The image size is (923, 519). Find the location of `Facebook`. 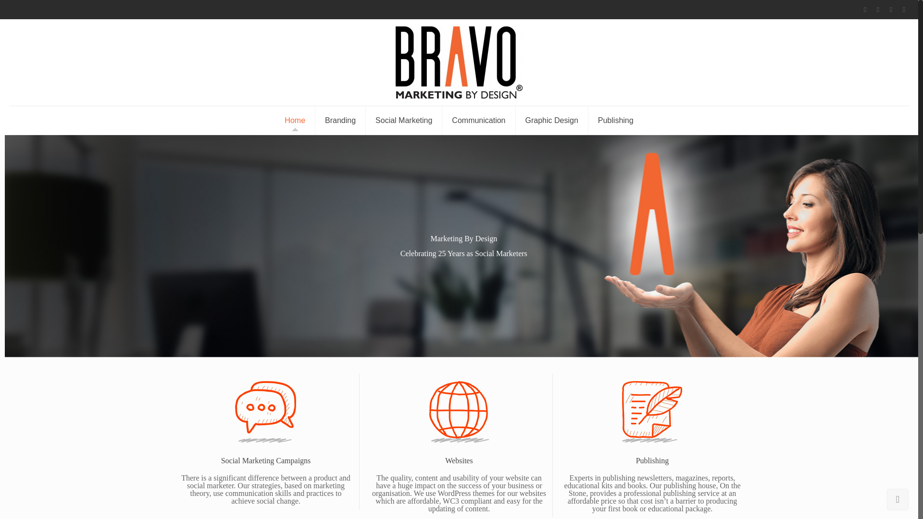

Facebook is located at coordinates (865, 10).